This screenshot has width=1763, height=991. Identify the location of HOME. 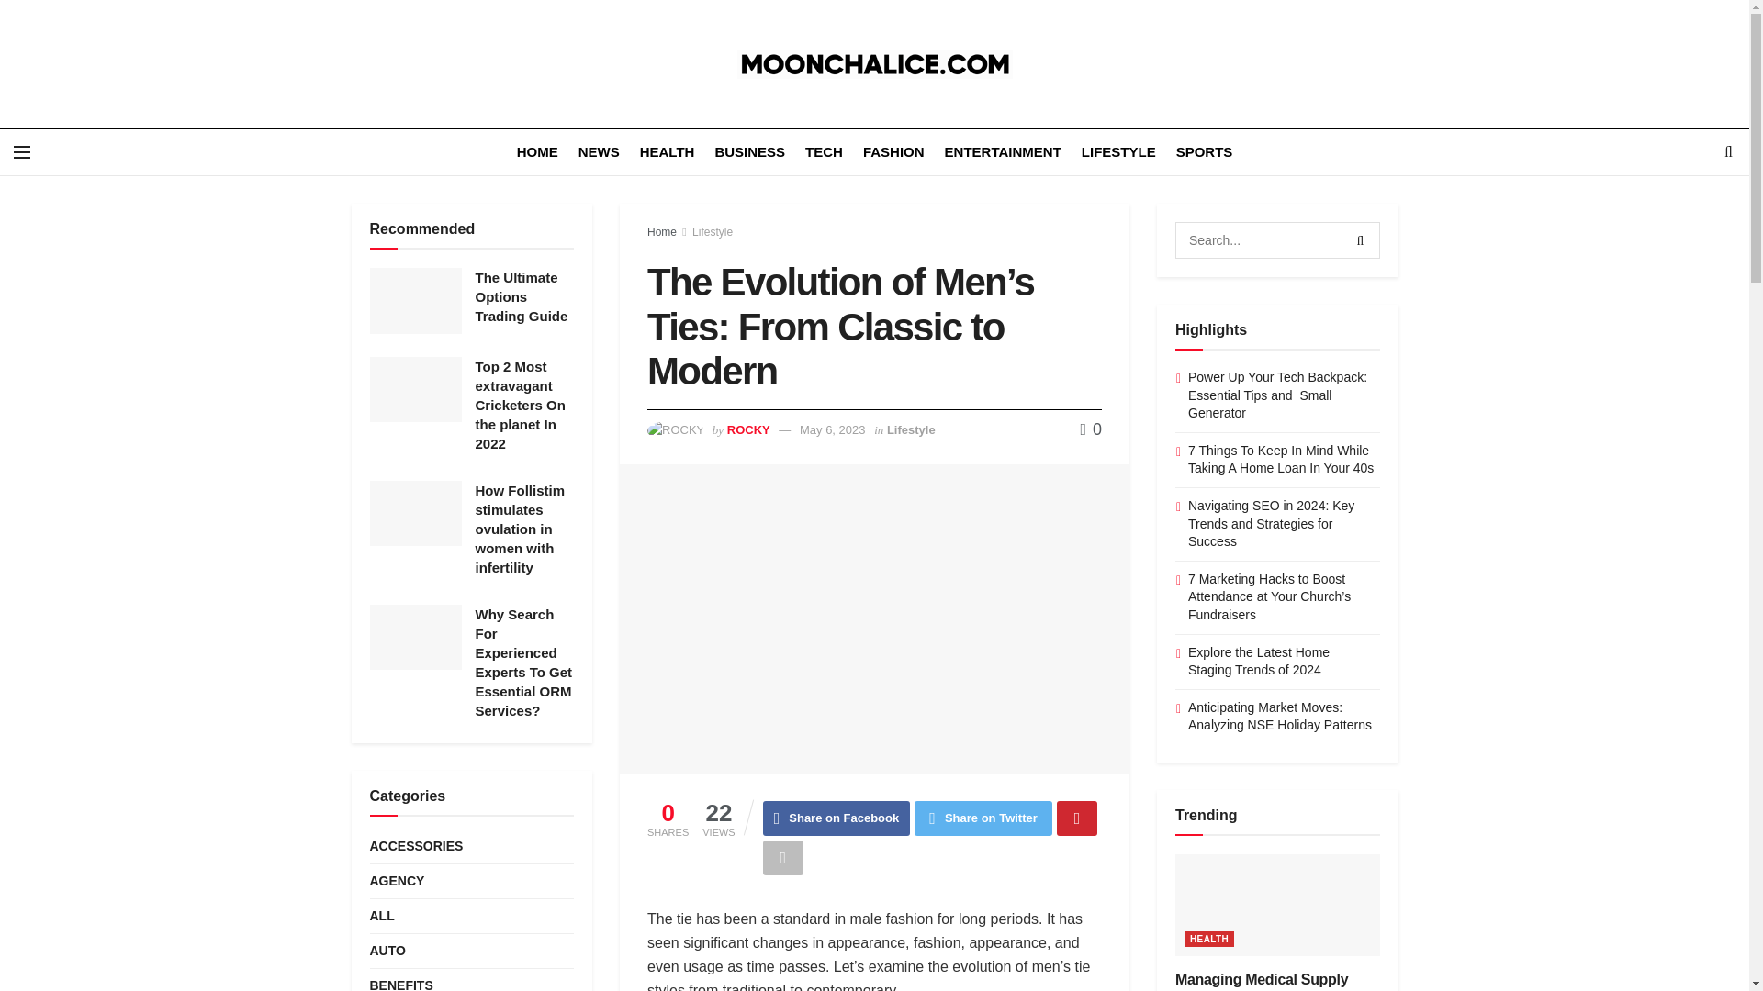
(537, 152).